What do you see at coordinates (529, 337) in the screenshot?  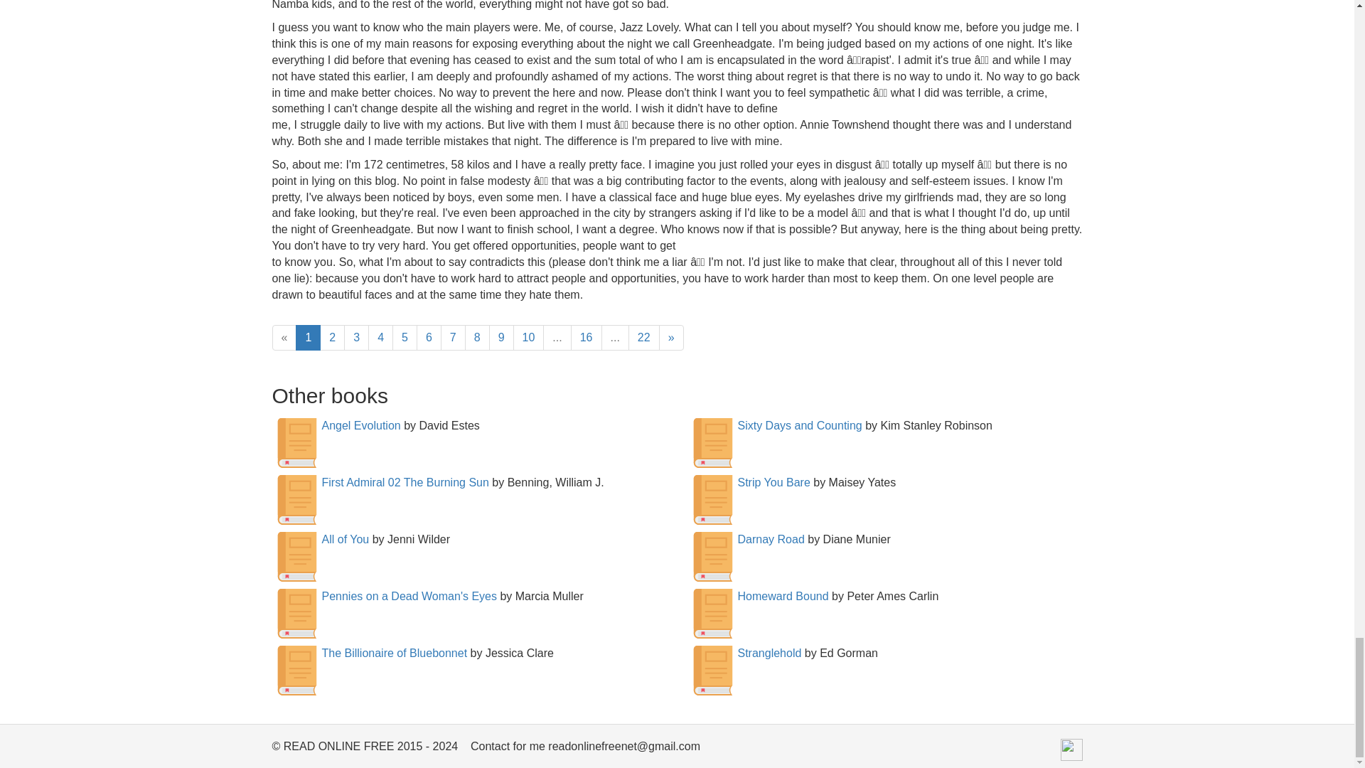 I see `10` at bounding box center [529, 337].